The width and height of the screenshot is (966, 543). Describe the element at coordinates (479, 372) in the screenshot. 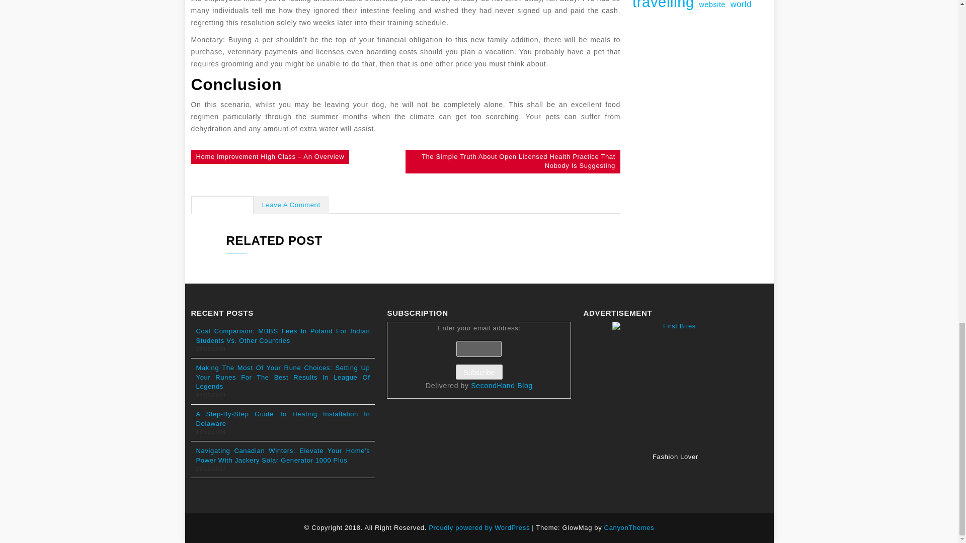

I see `Subscribe` at that location.